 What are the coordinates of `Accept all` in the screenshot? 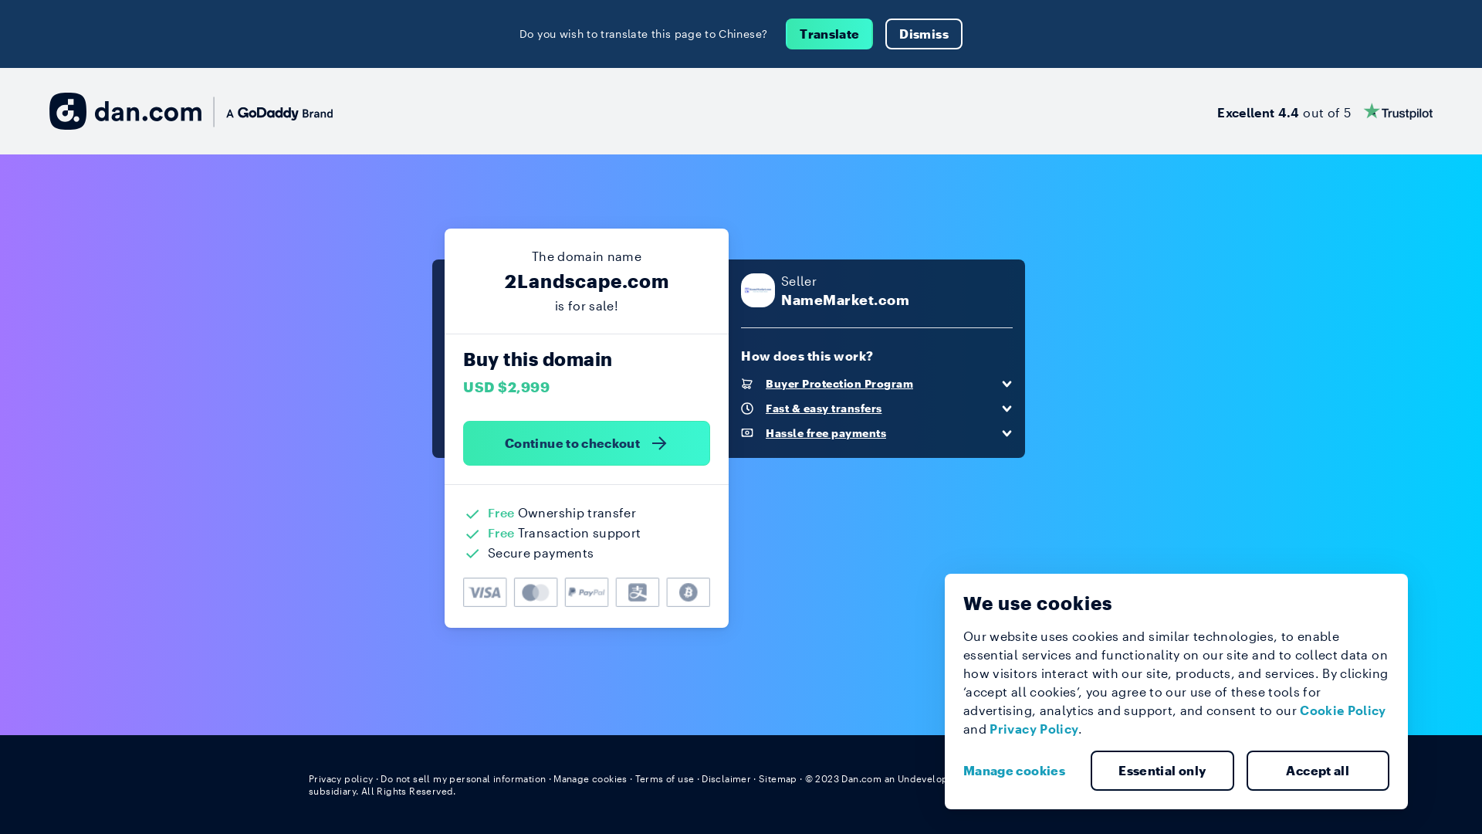 It's located at (1318, 771).